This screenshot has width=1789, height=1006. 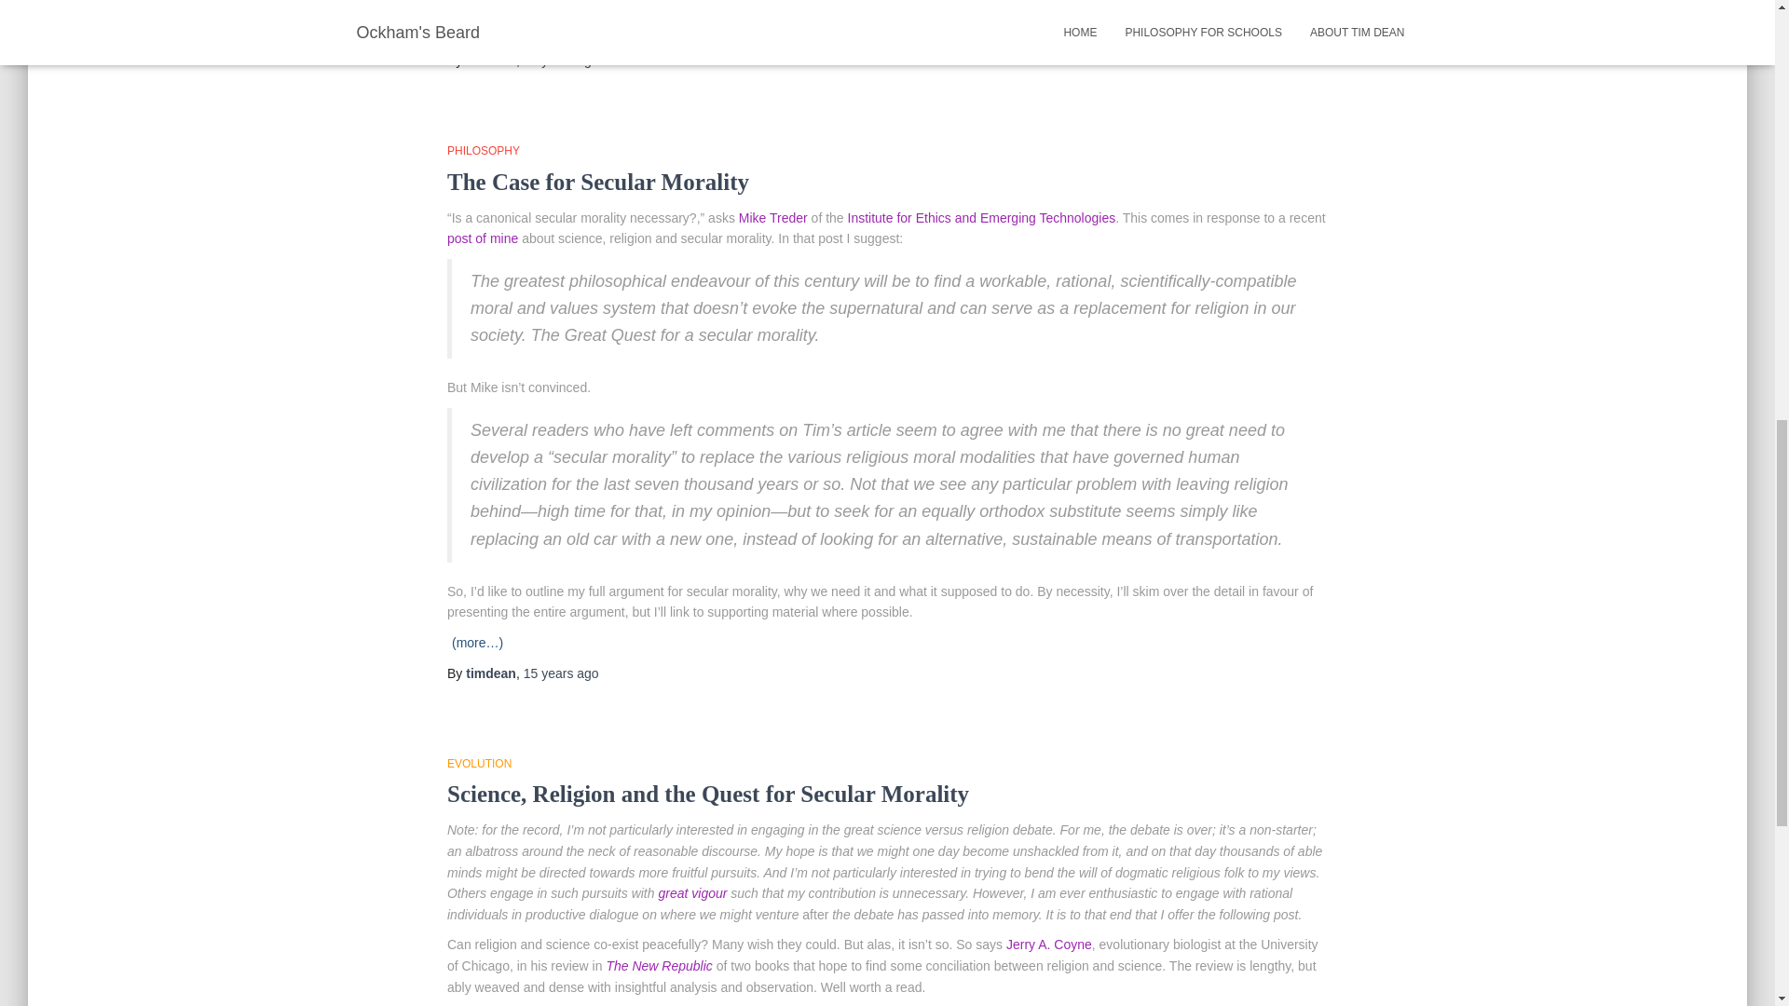 What do you see at coordinates (982, 217) in the screenshot?
I see `Institute for Ethics and Emerging Technologies` at bounding box center [982, 217].